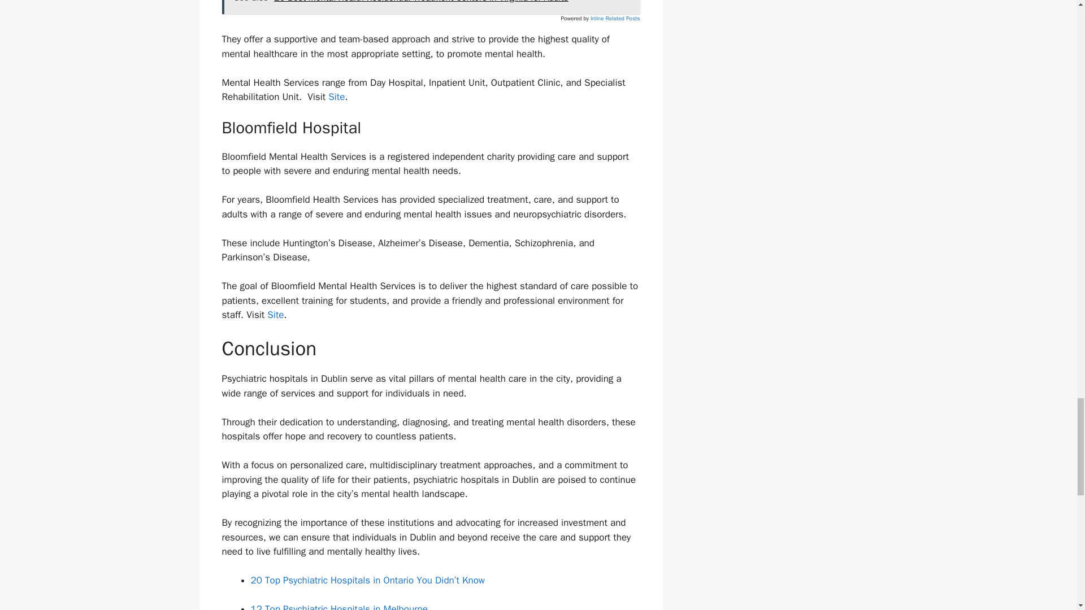 Image resolution: width=1085 pixels, height=610 pixels. Describe the element at coordinates (275, 315) in the screenshot. I see `Site` at that location.